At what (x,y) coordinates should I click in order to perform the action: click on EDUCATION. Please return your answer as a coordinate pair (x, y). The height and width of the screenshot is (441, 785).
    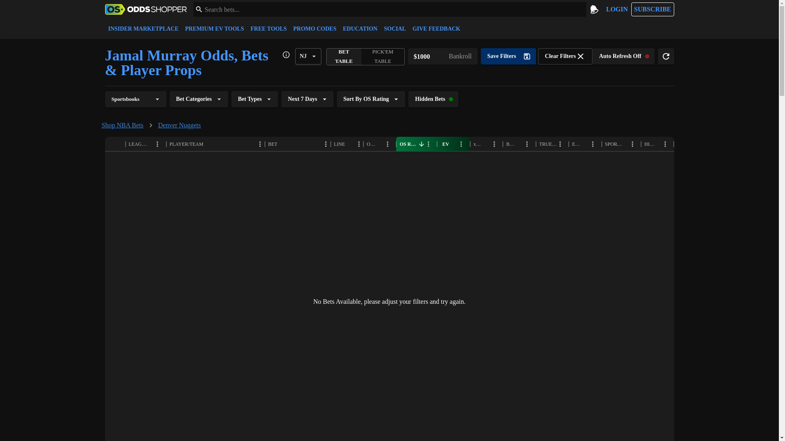
    Looking at the image, I should click on (360, 29).